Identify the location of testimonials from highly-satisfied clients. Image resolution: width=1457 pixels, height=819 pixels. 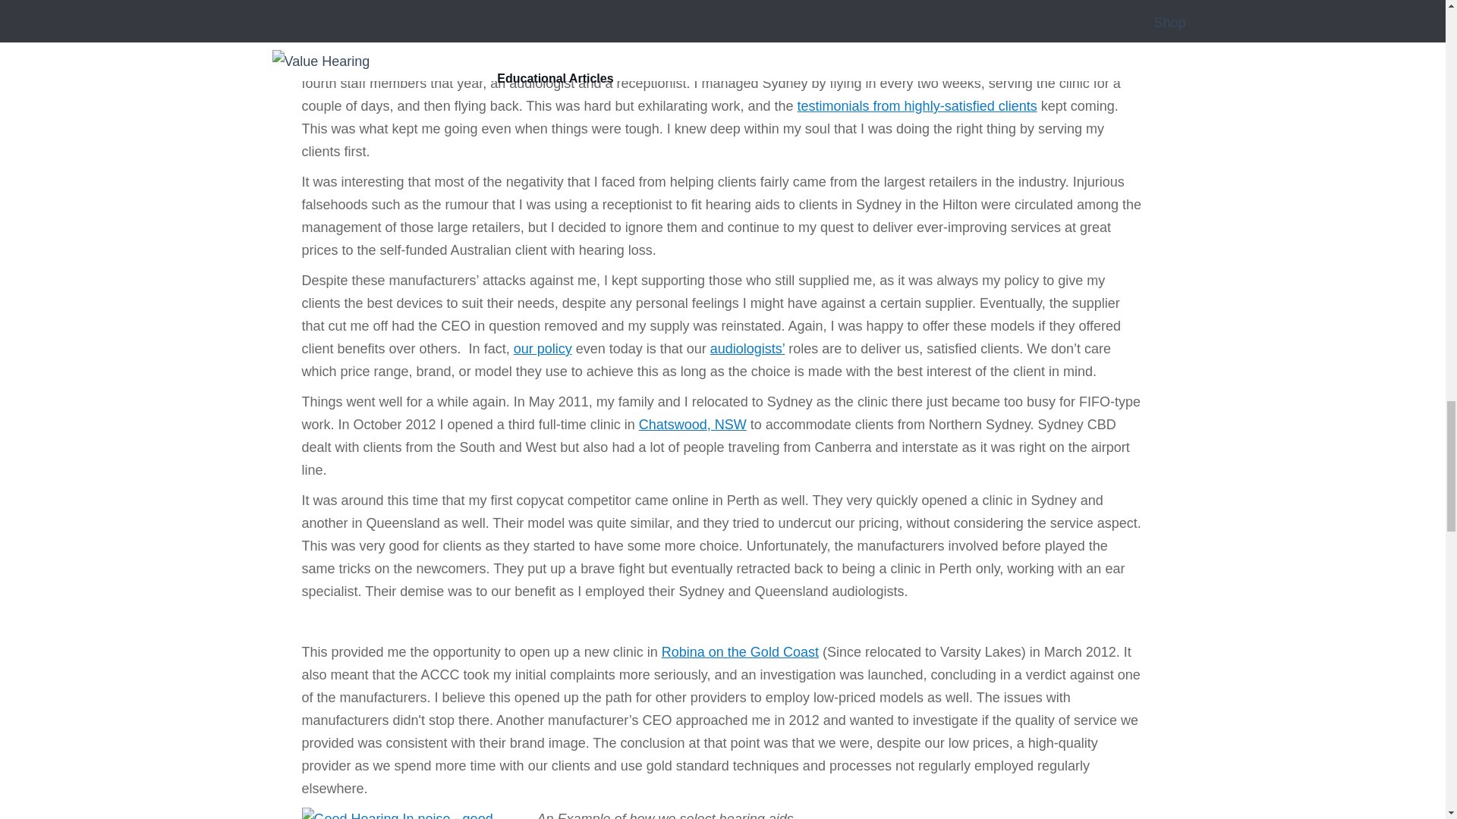
(917, 106).